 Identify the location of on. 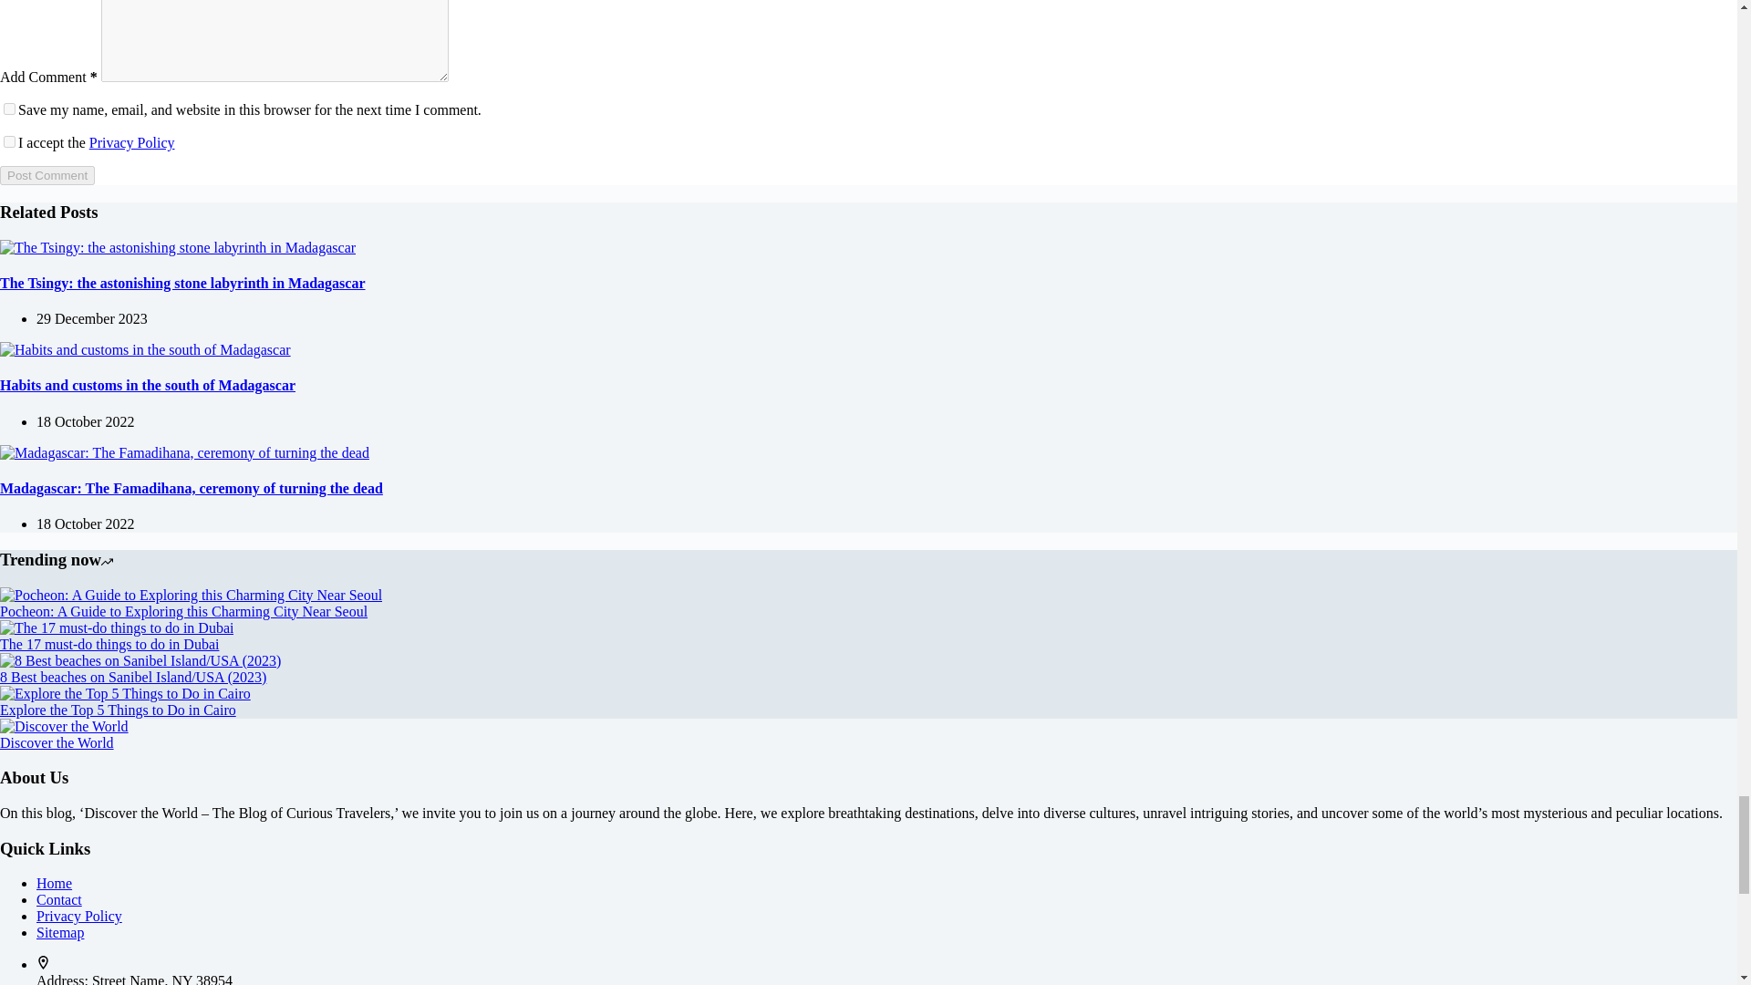
(9, 142).